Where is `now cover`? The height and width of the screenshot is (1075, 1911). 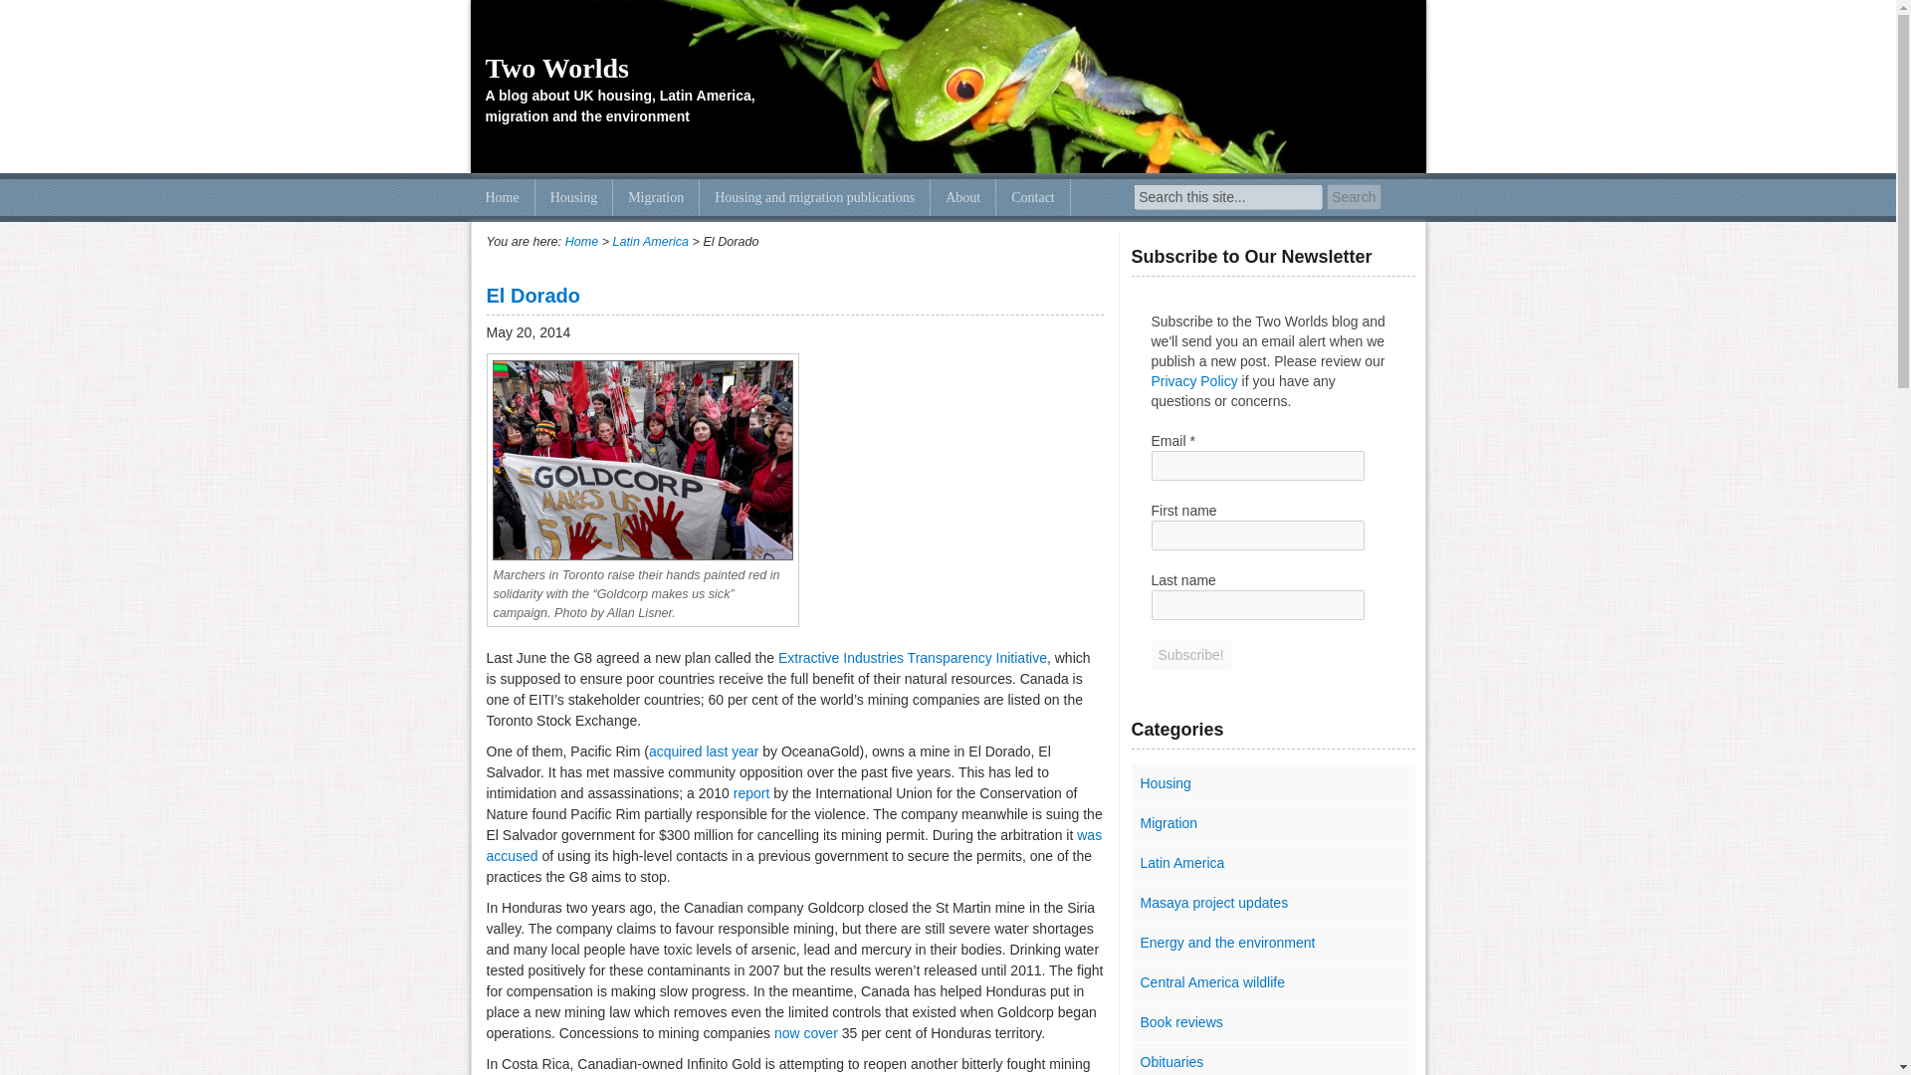 now cover is located at coordinates (806, 1033).